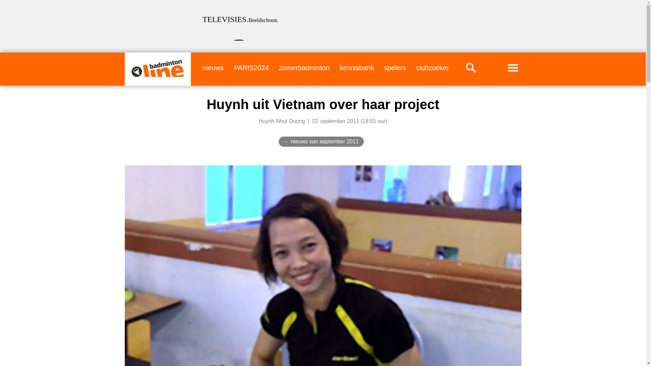  What do you see at coordinates (251, 67) in the screenshot?
I see `PARIS2024` at bounding box center [251, 67].